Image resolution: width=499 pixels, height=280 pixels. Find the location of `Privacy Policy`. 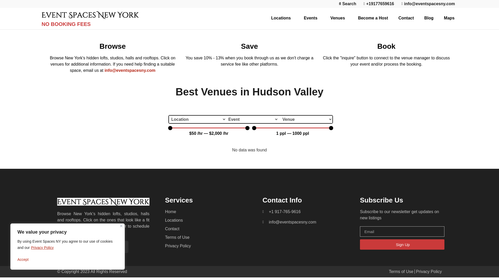

Privacy Policy is located at coordinates (42, 248).